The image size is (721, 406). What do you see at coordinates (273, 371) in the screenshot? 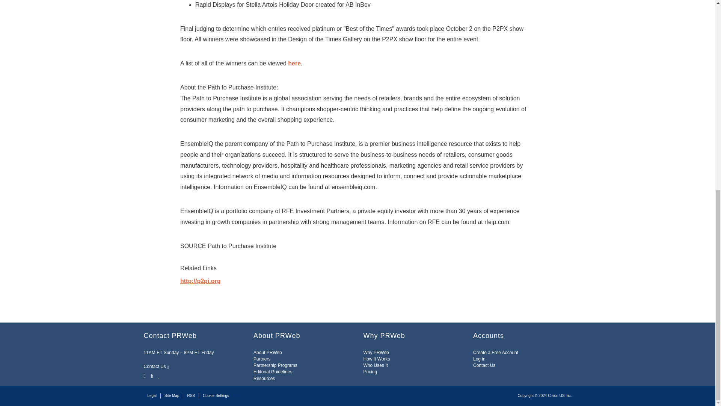
I see `Editorial Guidelines` at bounding box center [273, 371].